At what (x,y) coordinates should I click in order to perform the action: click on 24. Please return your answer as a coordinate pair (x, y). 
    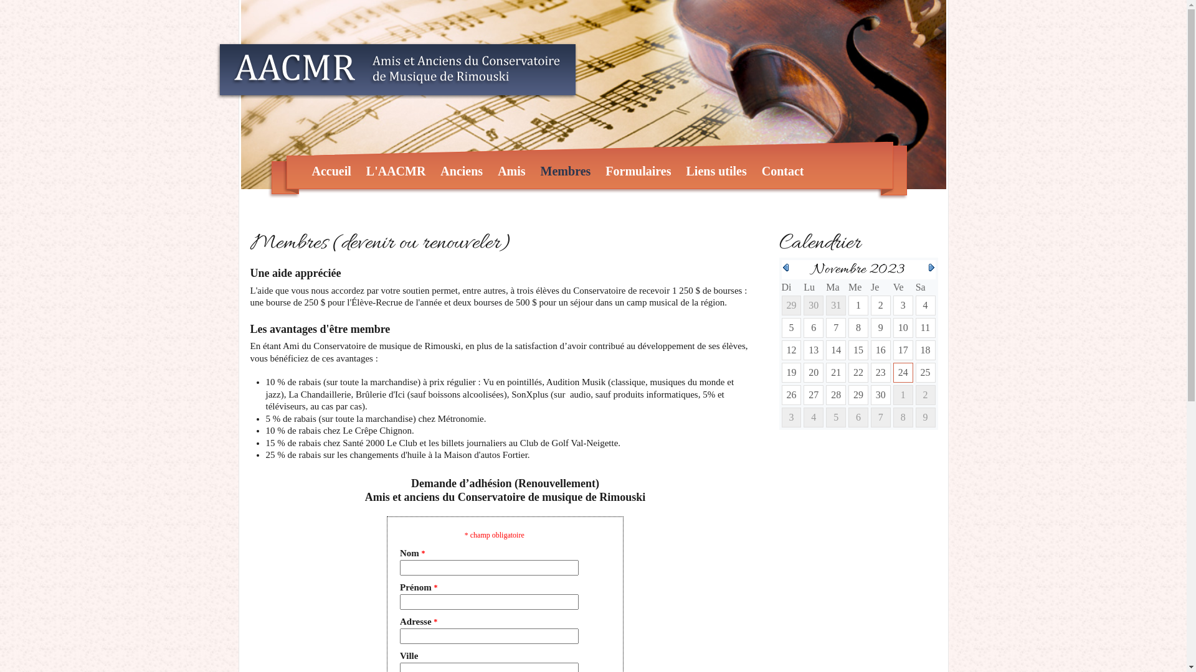
    Looking at the image, I should click on (903, 372).